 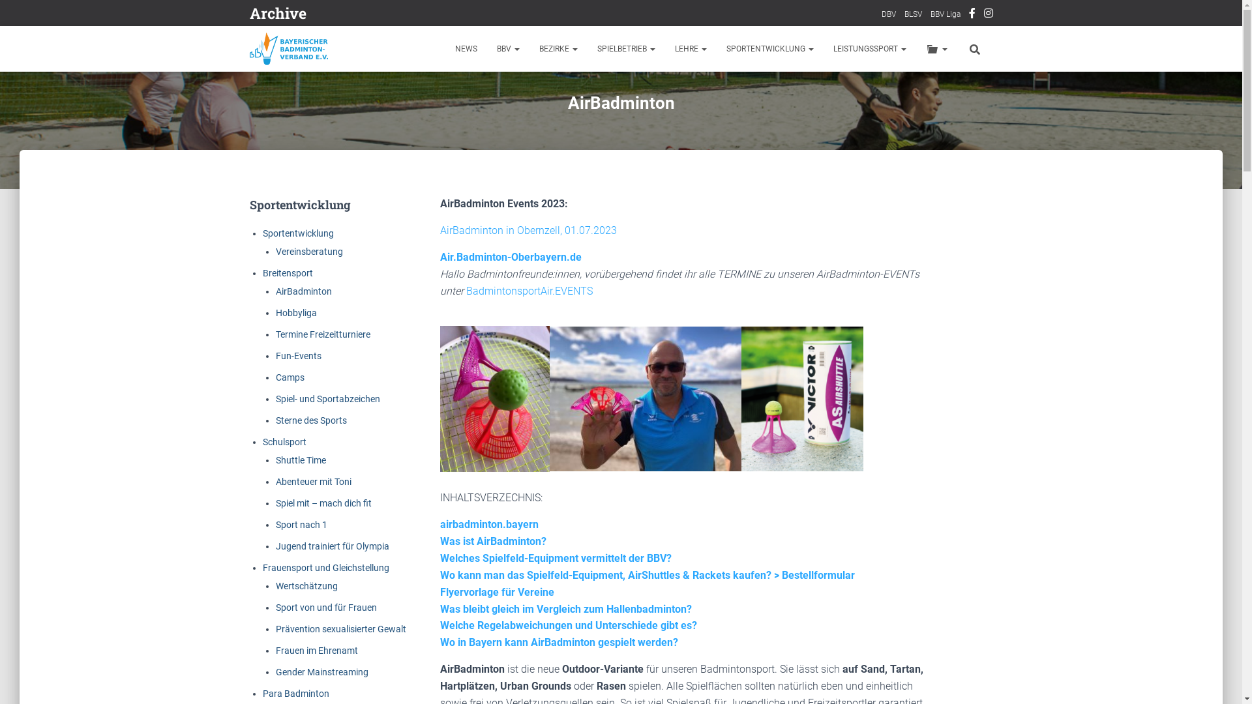 I want to click on Juni 2013, so click(x=567, y=564).